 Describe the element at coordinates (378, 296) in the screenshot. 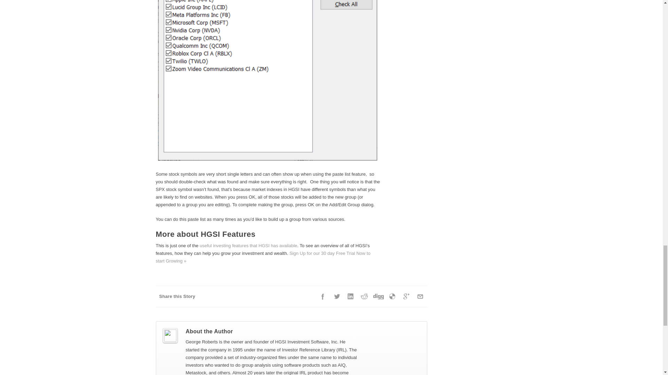

I see `Digg` at that location.